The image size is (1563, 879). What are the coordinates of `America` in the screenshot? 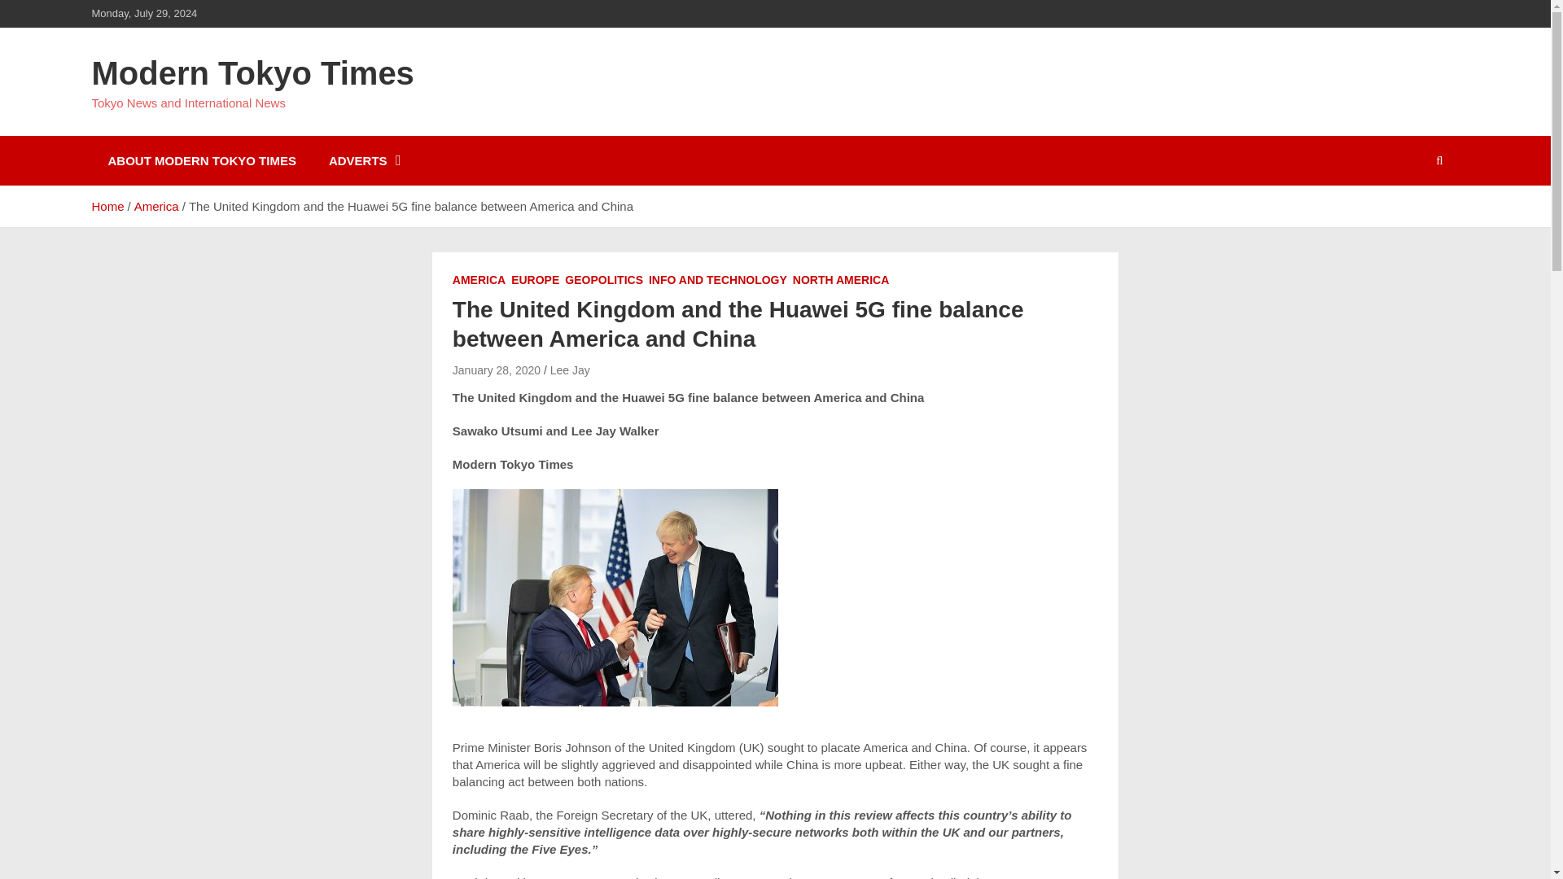 It's located at (156, 207).